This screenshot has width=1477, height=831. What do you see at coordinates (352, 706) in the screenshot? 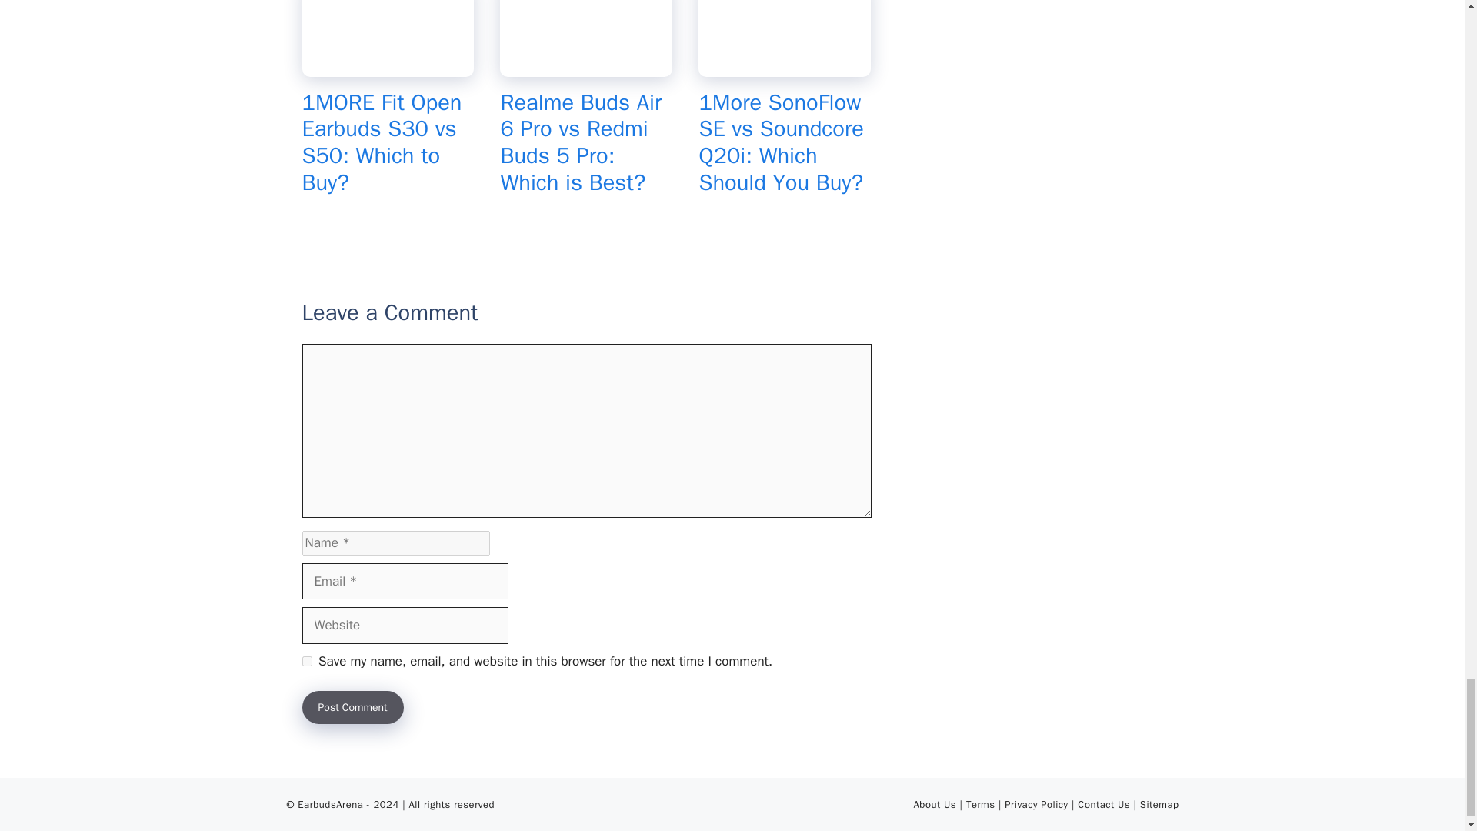
I see `Post Comment` at bounding box center [352, 706].